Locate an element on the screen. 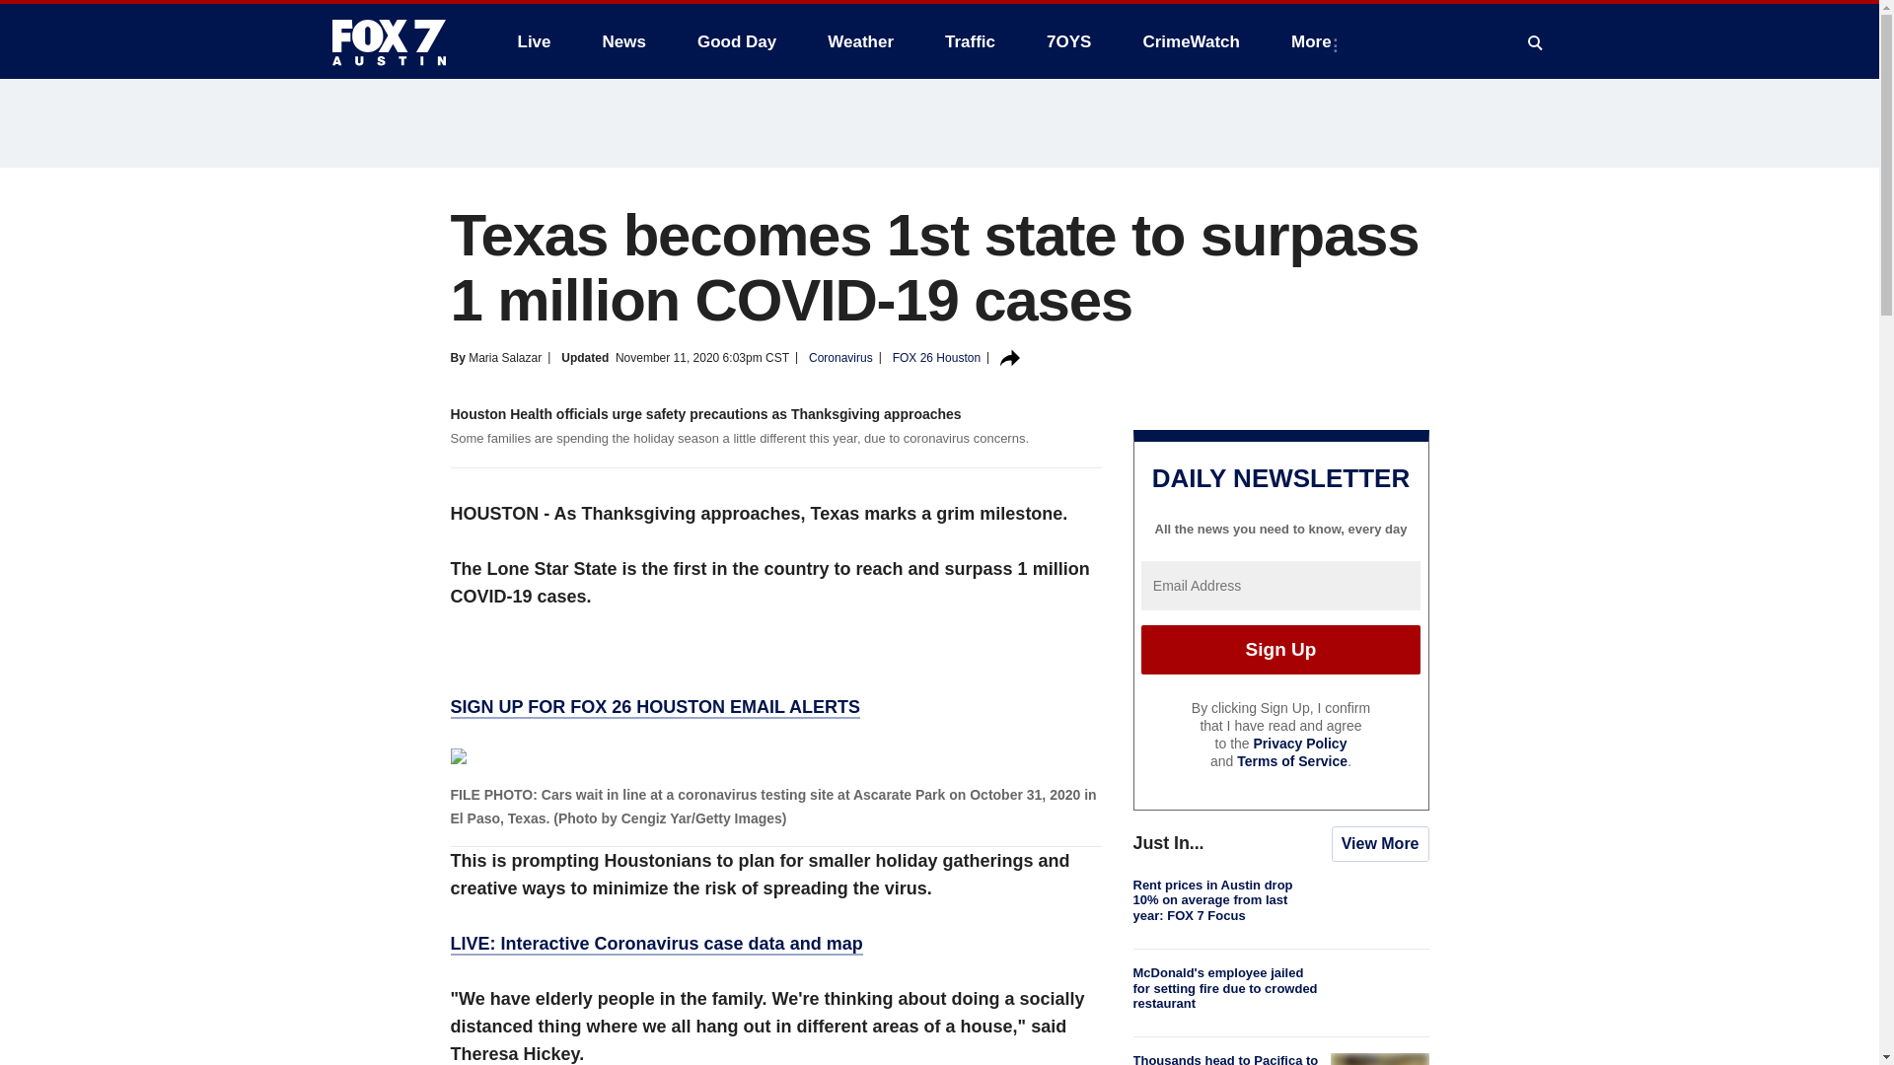  Traffic is located at coordinates (971, 41).